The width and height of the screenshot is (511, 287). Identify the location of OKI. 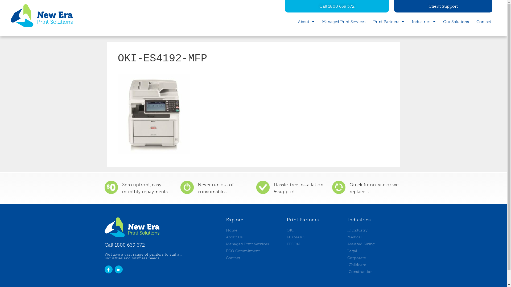
(314, 230).